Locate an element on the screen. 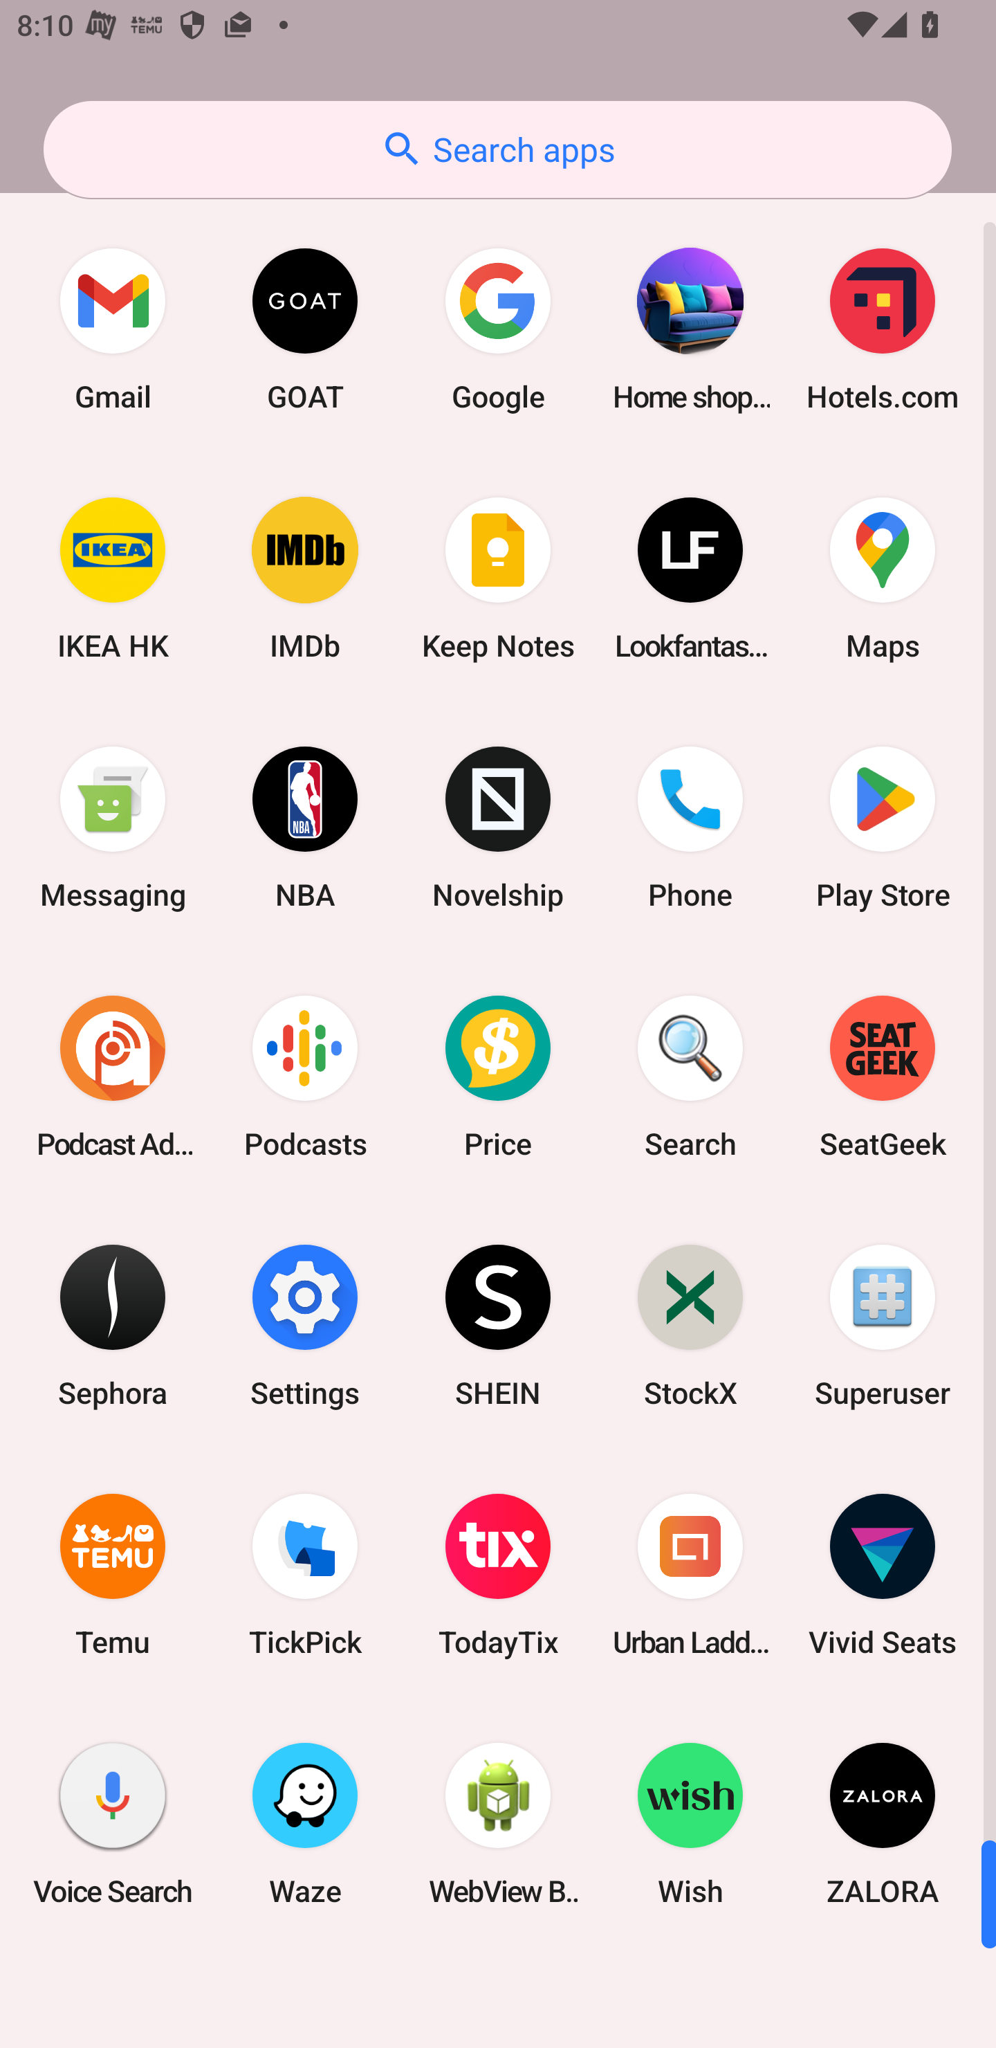  Gmail is located at coordinates (113, 329).